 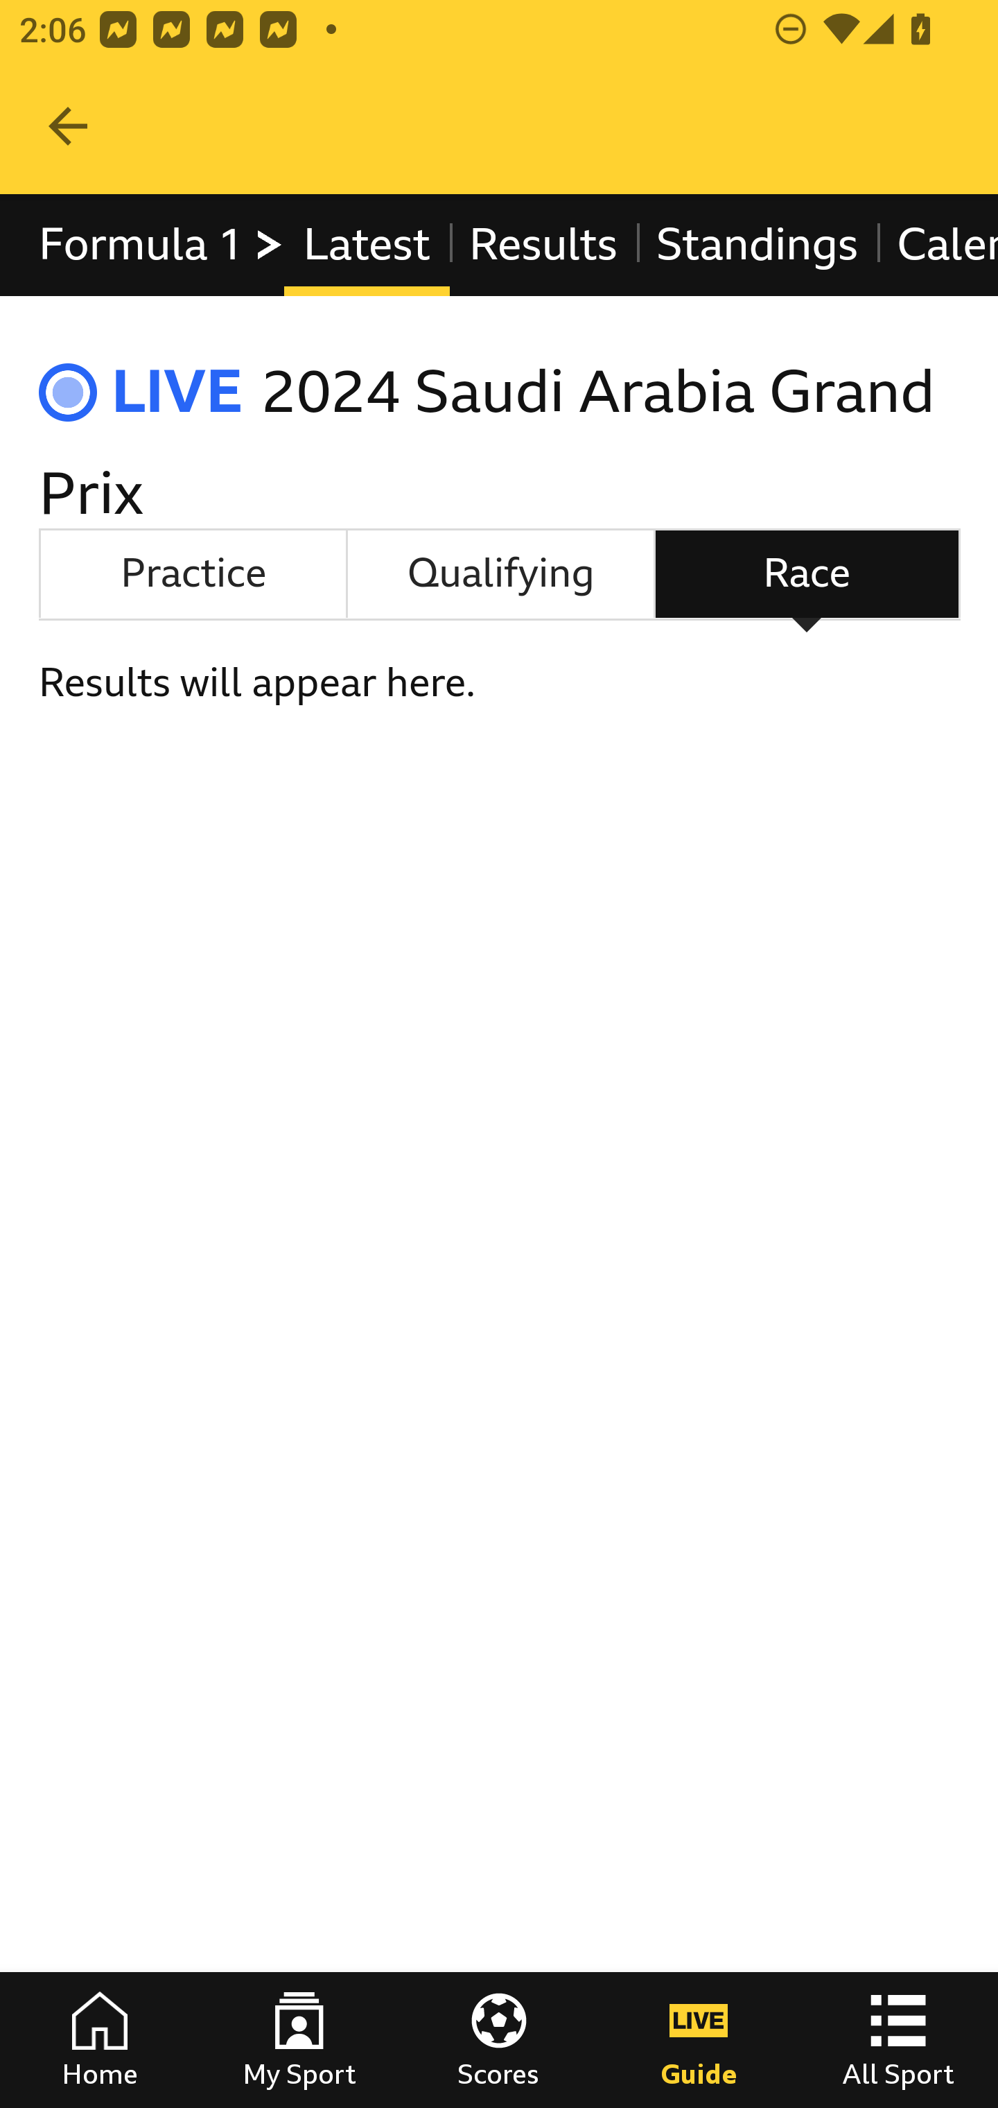 I want to click on Qualifying, so click(x=500, y=573).